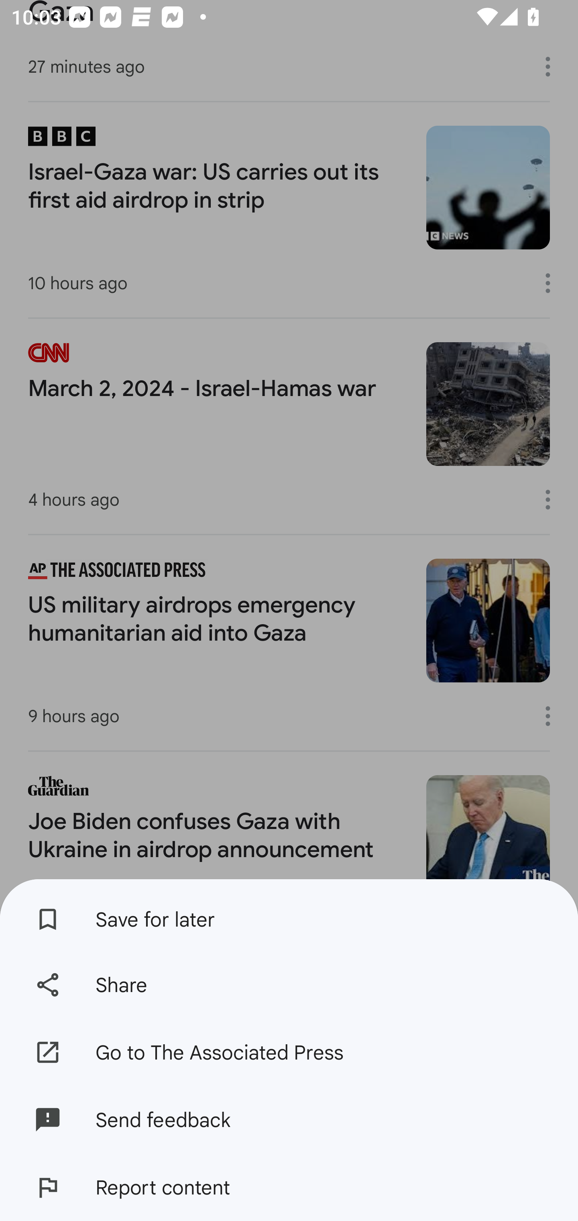  What do you see at coordinates (289, 1052) in the screenshot?
I see `Go to The Associated Press` at bounding box center [289, 1052].